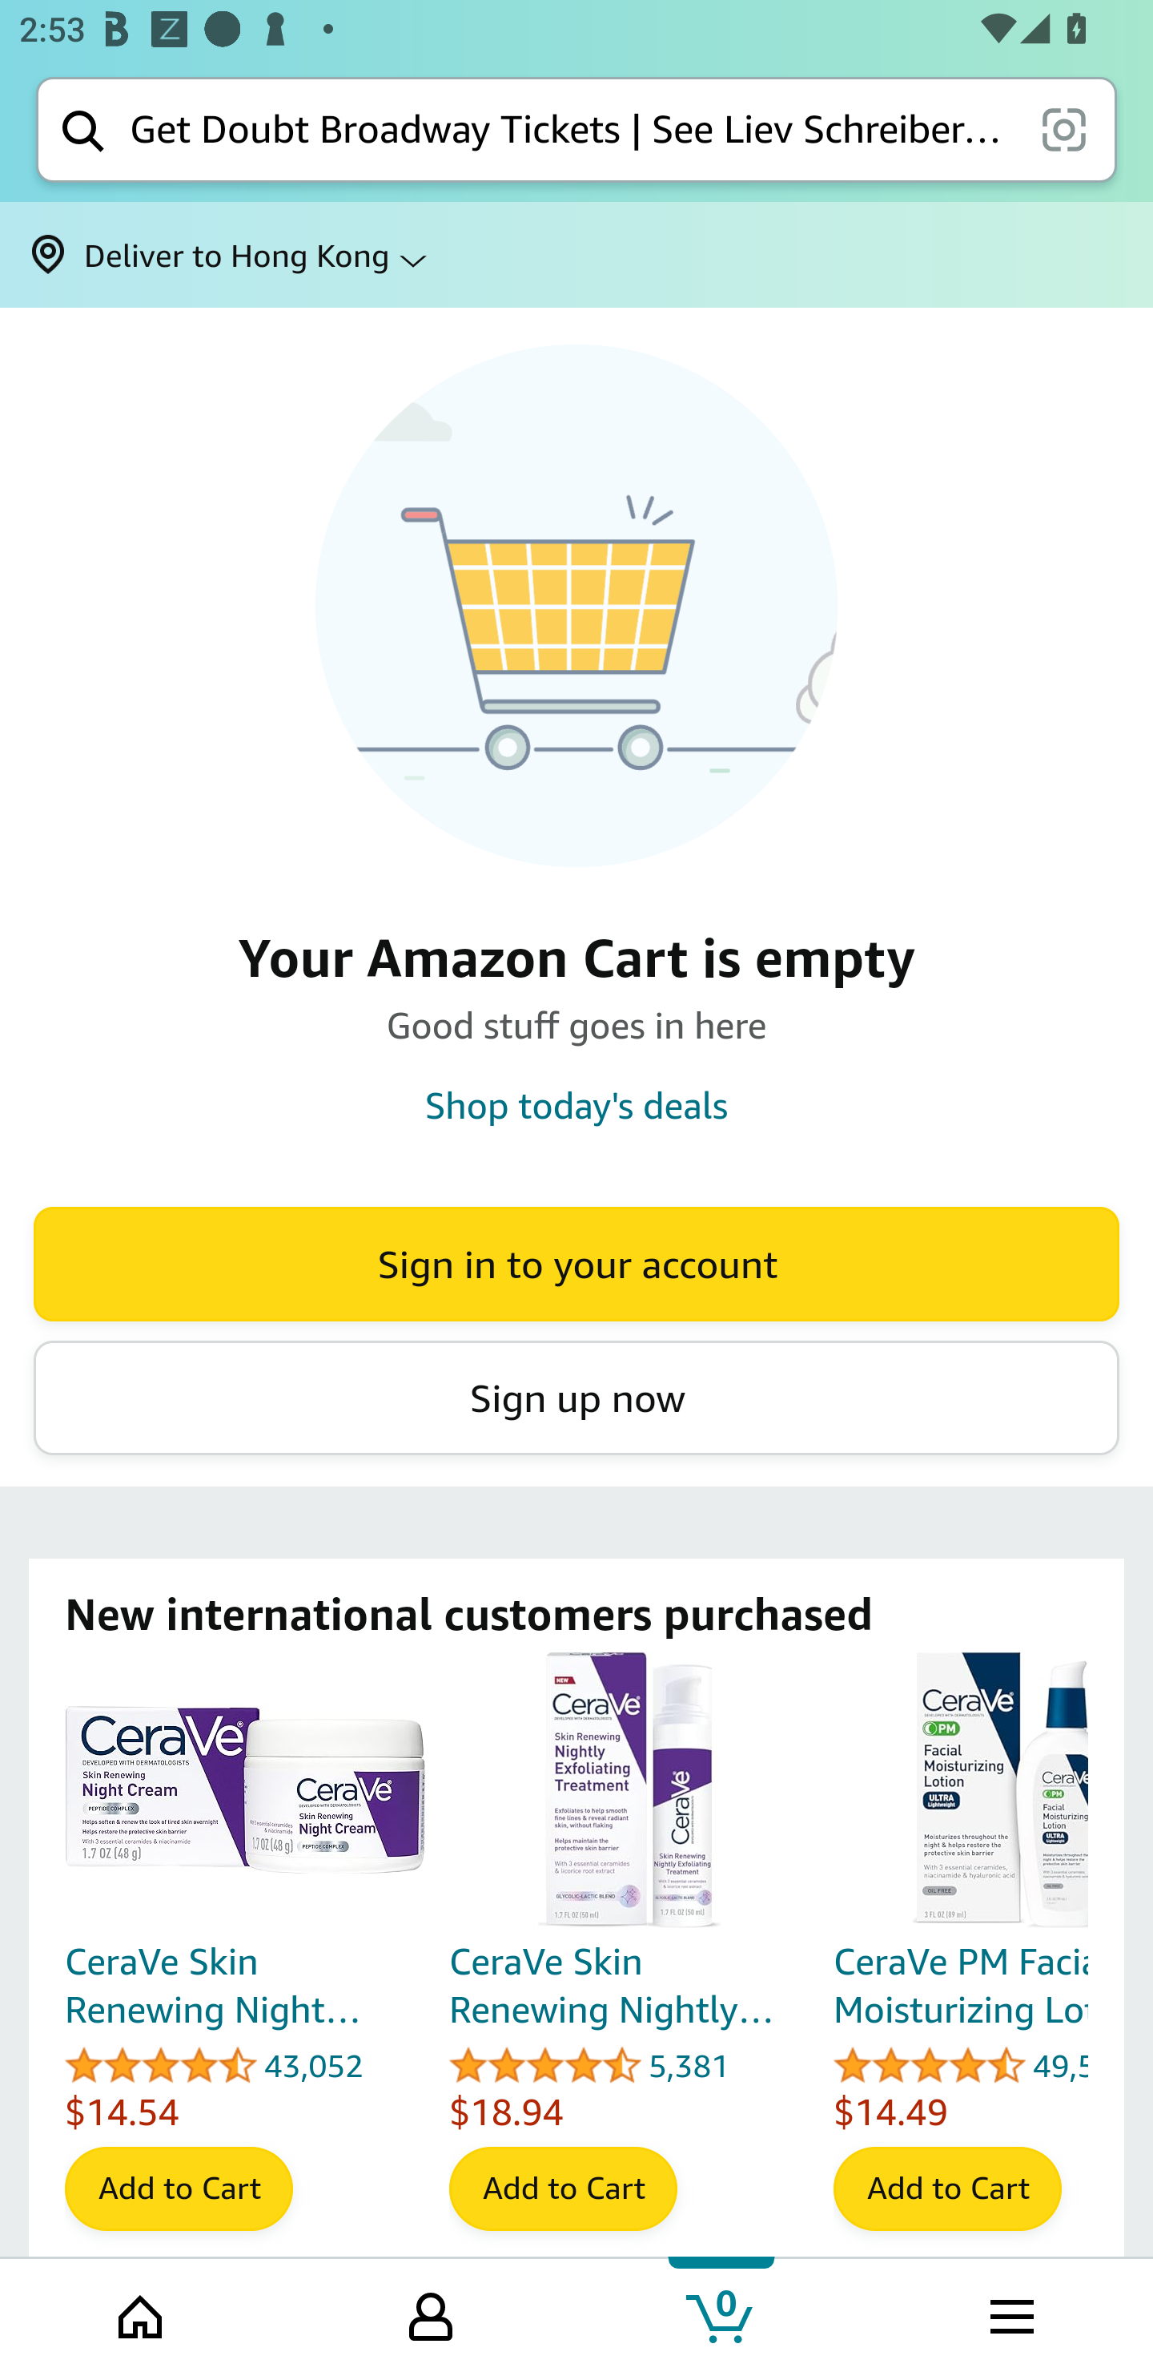 This screenshot has width=1153, height=2372. I want to click on Add to Cart, so click(563, 2189).